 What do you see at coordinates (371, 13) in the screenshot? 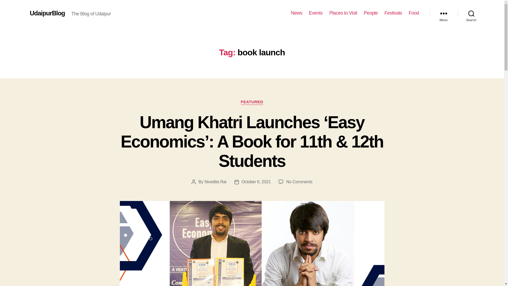
I see `People` at bounding box center [371, 13].